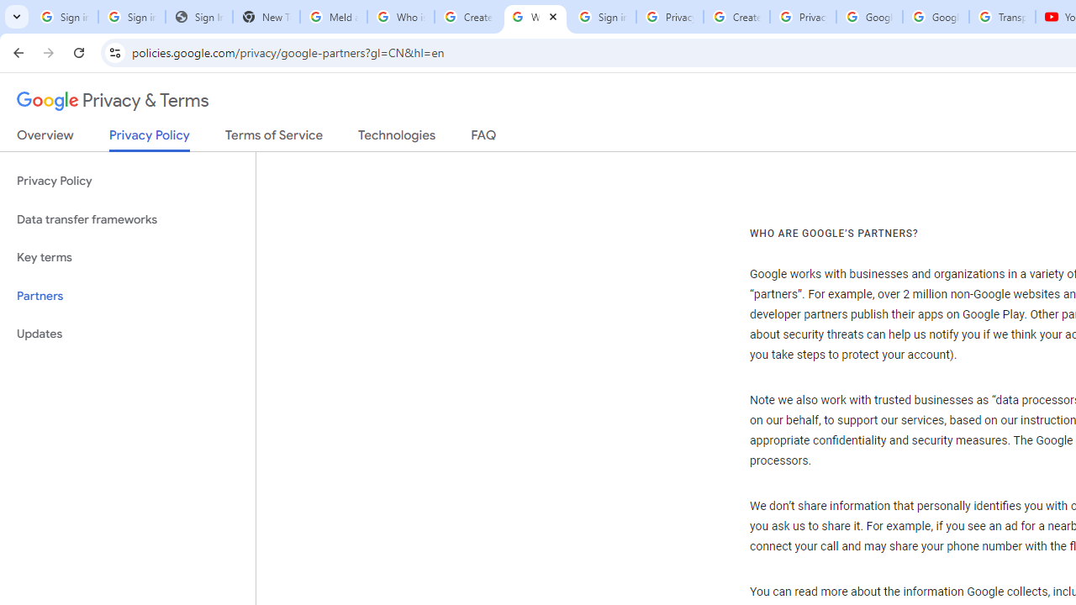  Describe the element at coordinates (131, 17) in the screenshot. I see `Sign in - Google Accounts` at that location.